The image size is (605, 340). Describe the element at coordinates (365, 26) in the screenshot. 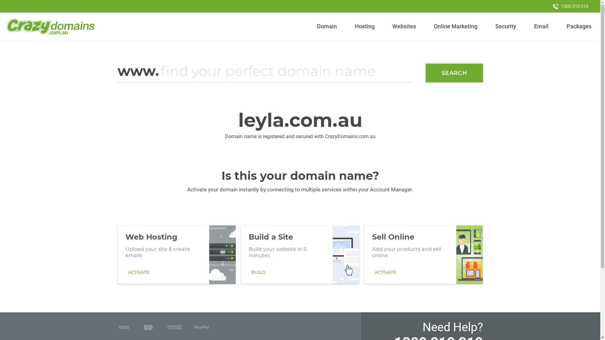

I see `Hosting` at that location.